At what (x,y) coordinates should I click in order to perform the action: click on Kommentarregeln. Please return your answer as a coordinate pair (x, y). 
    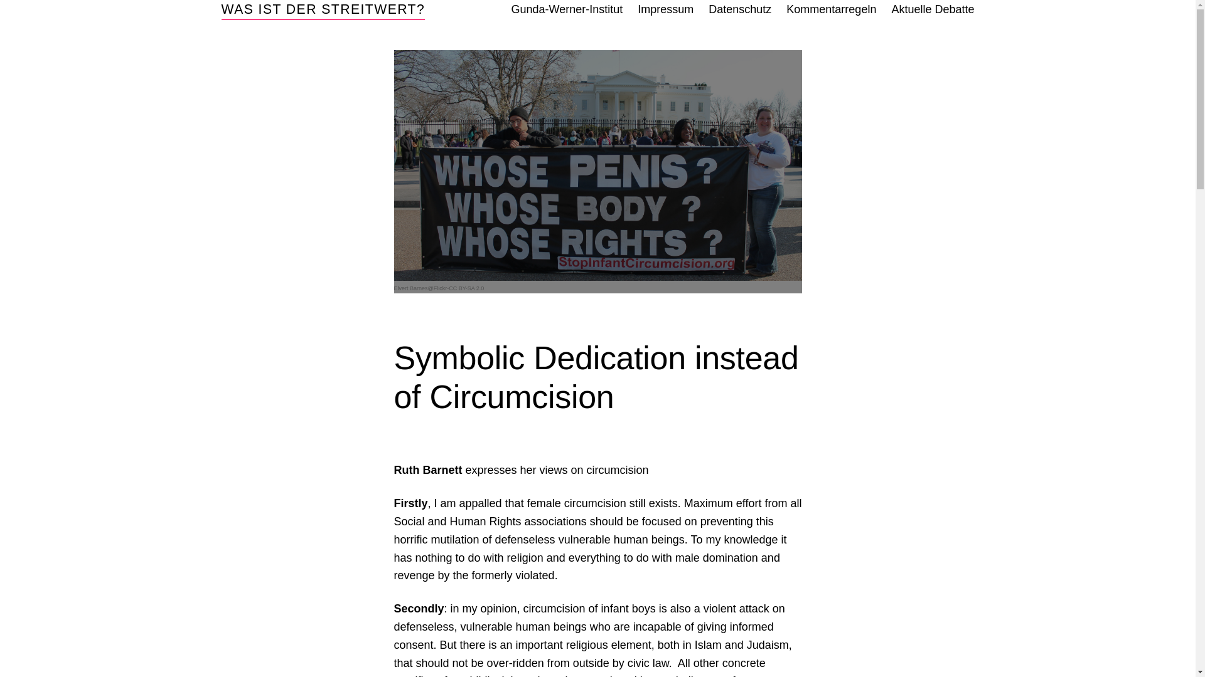
    Looking at the image, I should click on (831, 10).